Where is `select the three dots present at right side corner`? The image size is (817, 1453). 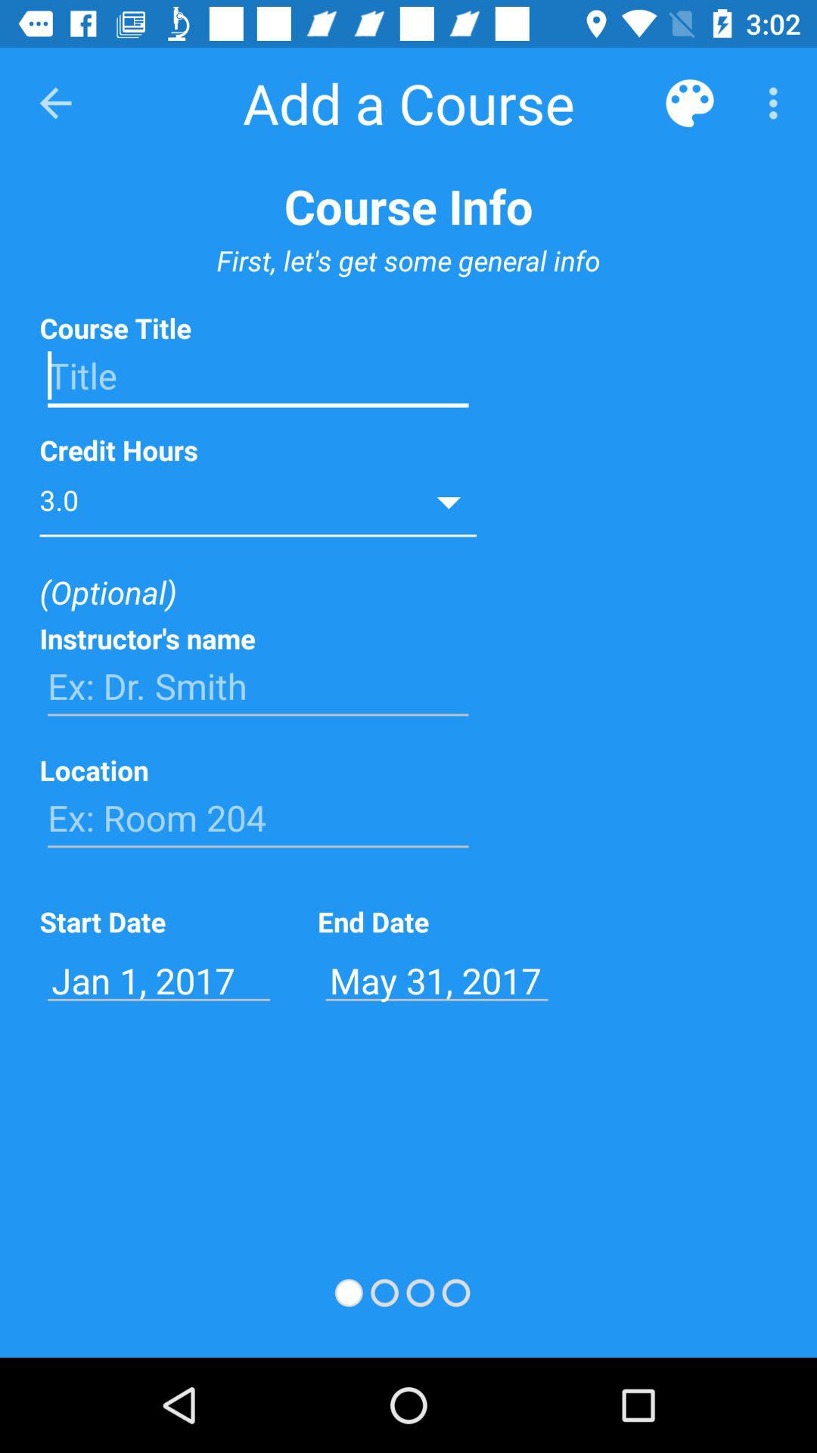 select the three dots present at right side corner is located at coordinates (778, 103).